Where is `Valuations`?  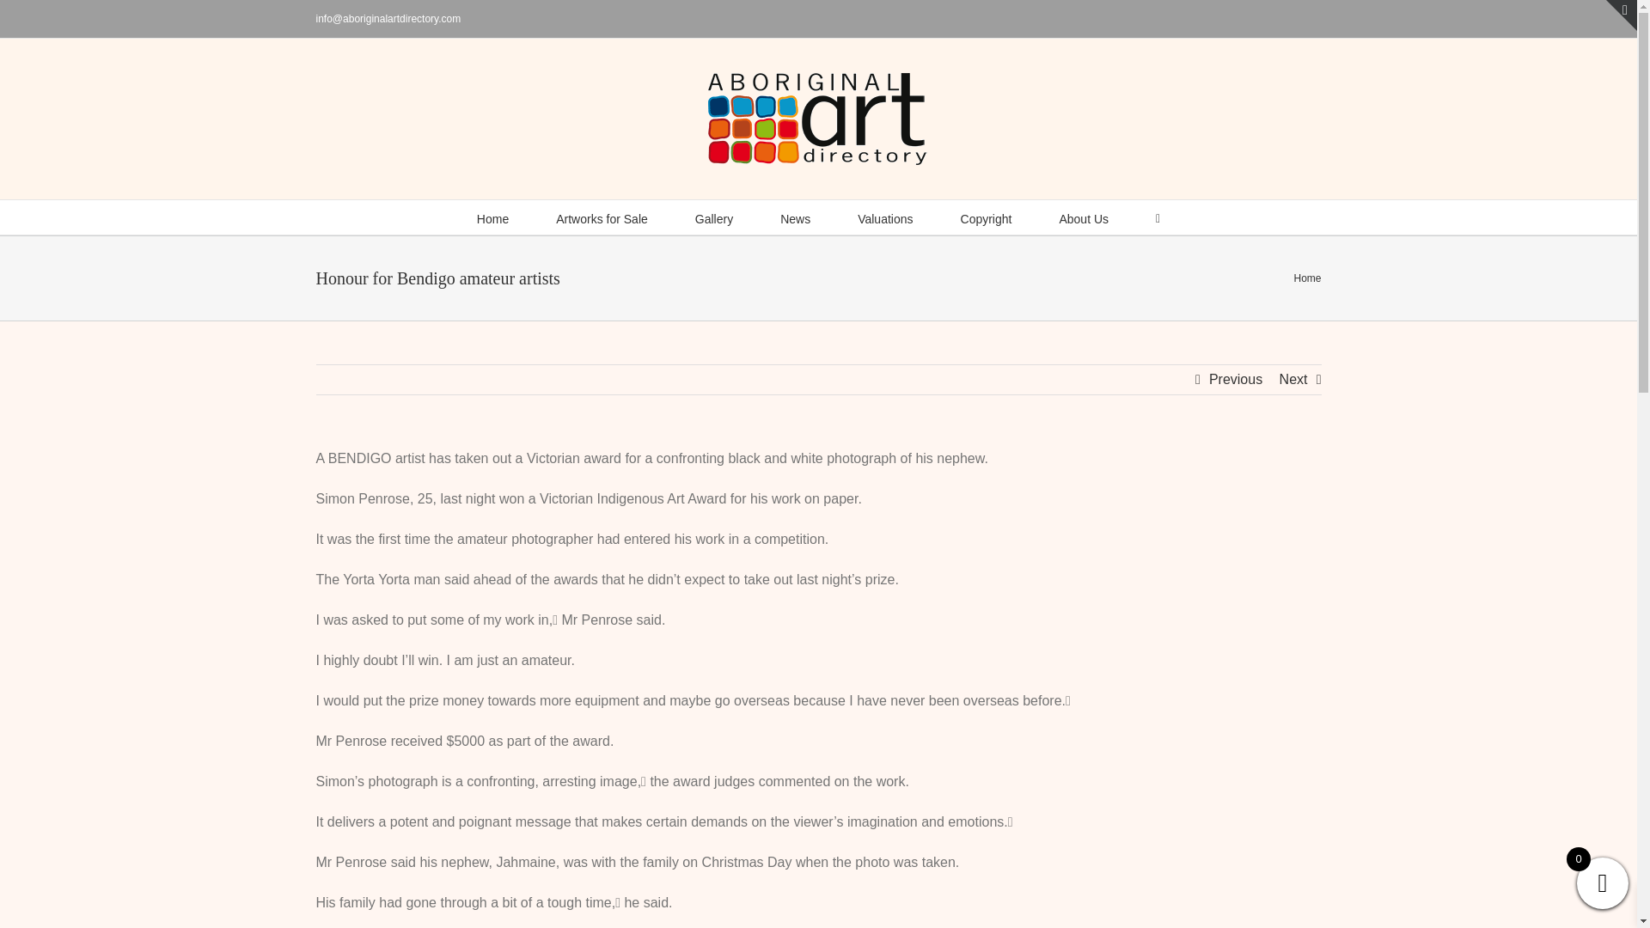 Valuations is located at coordinates (885, 217).